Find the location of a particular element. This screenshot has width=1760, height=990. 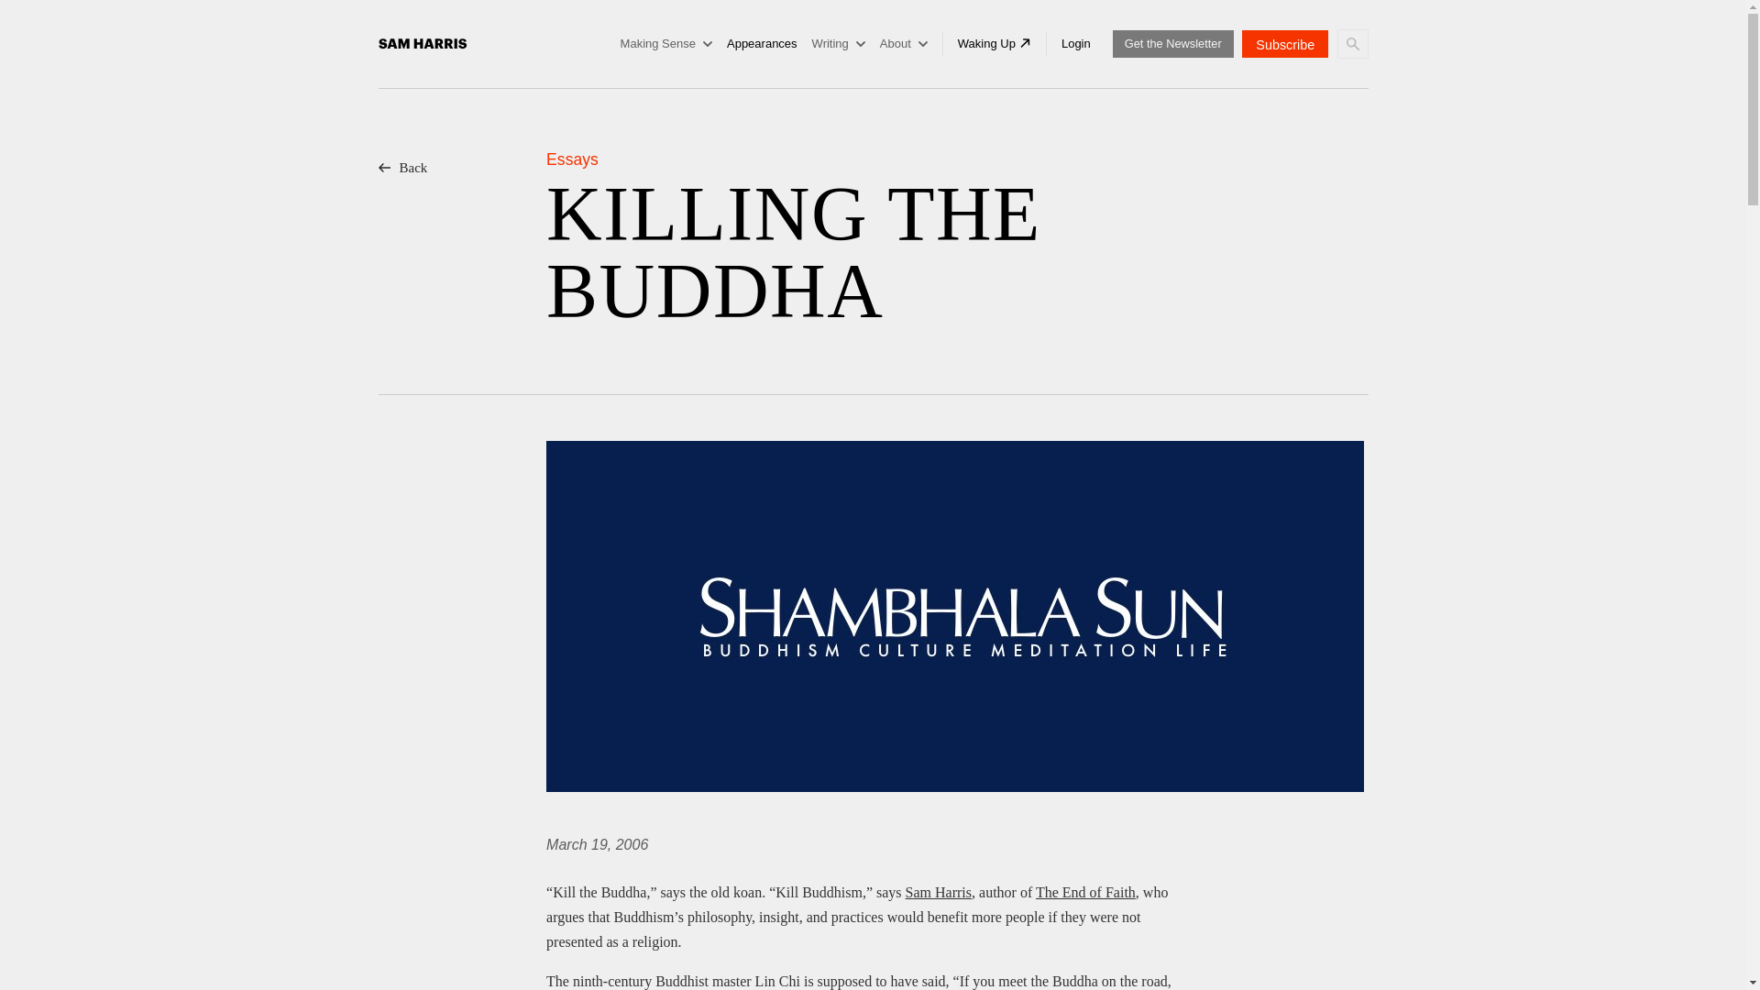

Appearances is located at coordinates (761, 44).